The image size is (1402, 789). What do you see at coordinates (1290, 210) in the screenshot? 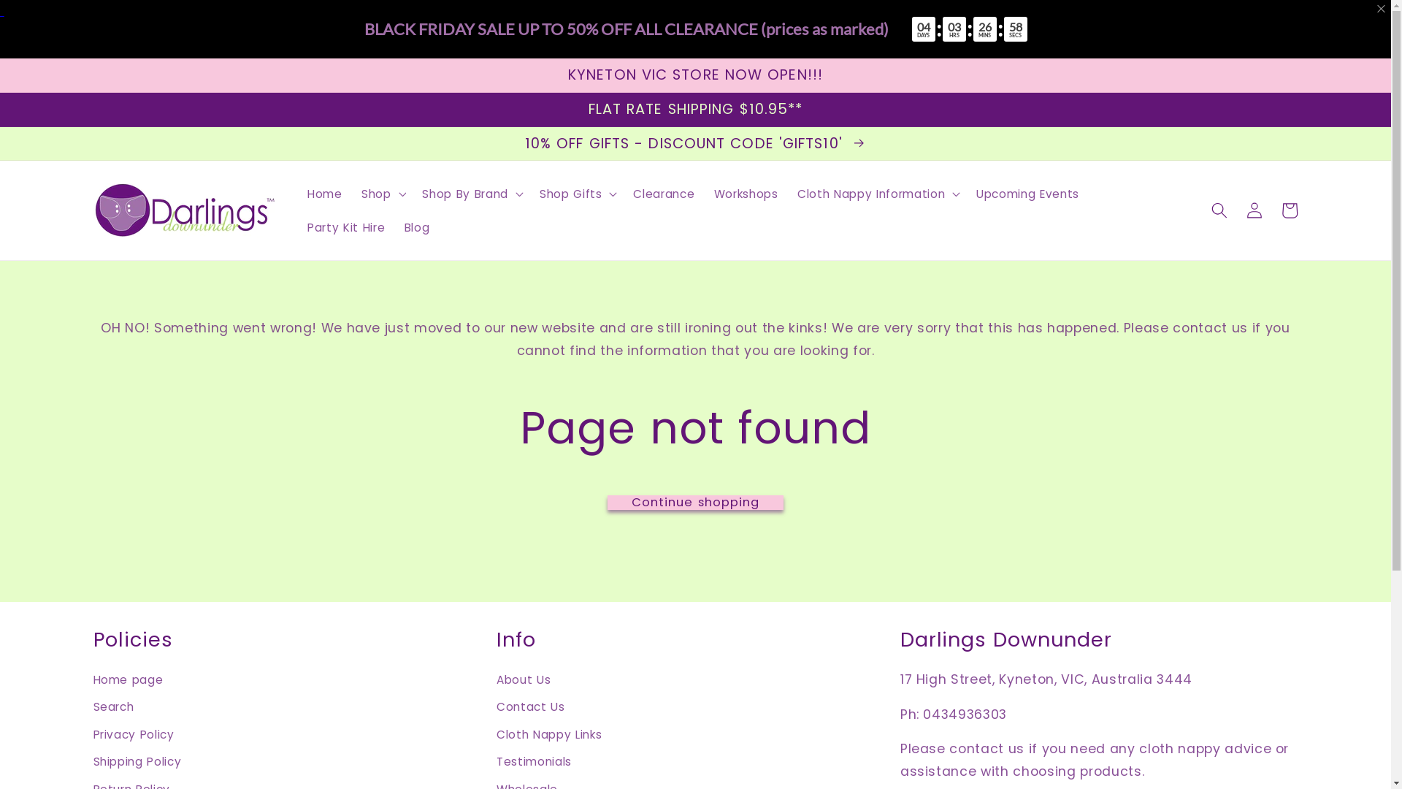
I see `Cart` at bounding box center [1290, 210].